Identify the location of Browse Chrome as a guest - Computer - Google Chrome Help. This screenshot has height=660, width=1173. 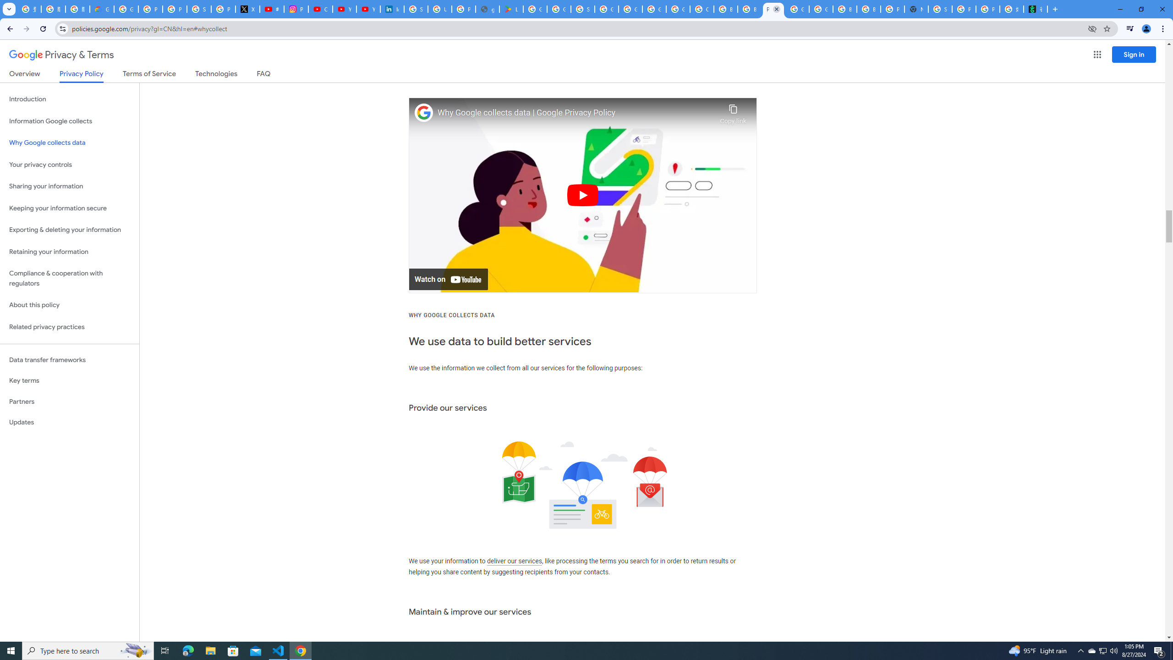
(725, 9).